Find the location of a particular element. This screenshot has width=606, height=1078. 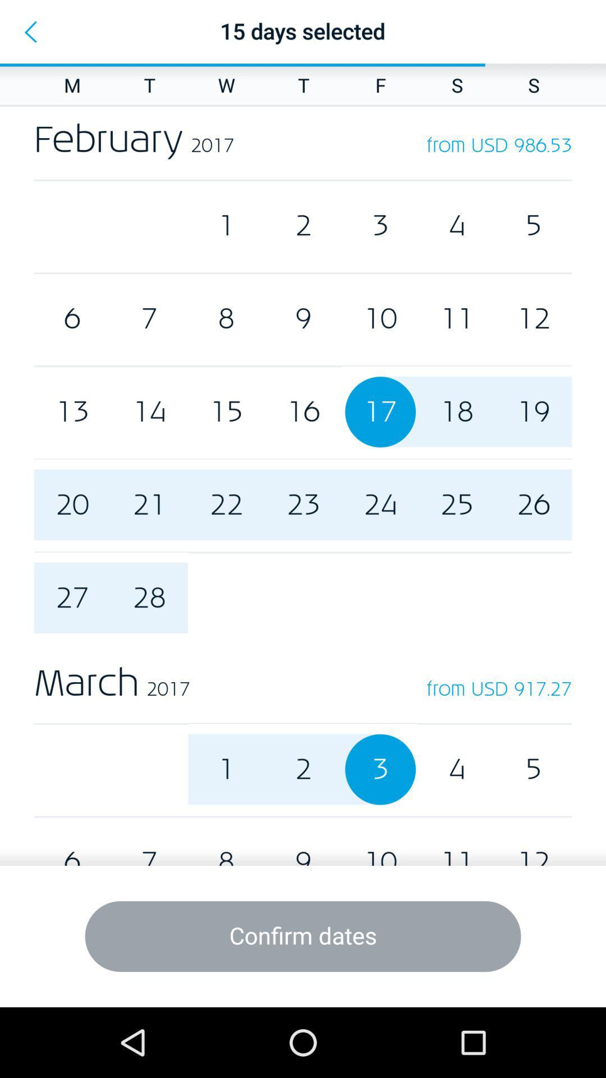

choose the icon below the 6 item is located at coordinates (303, 937).